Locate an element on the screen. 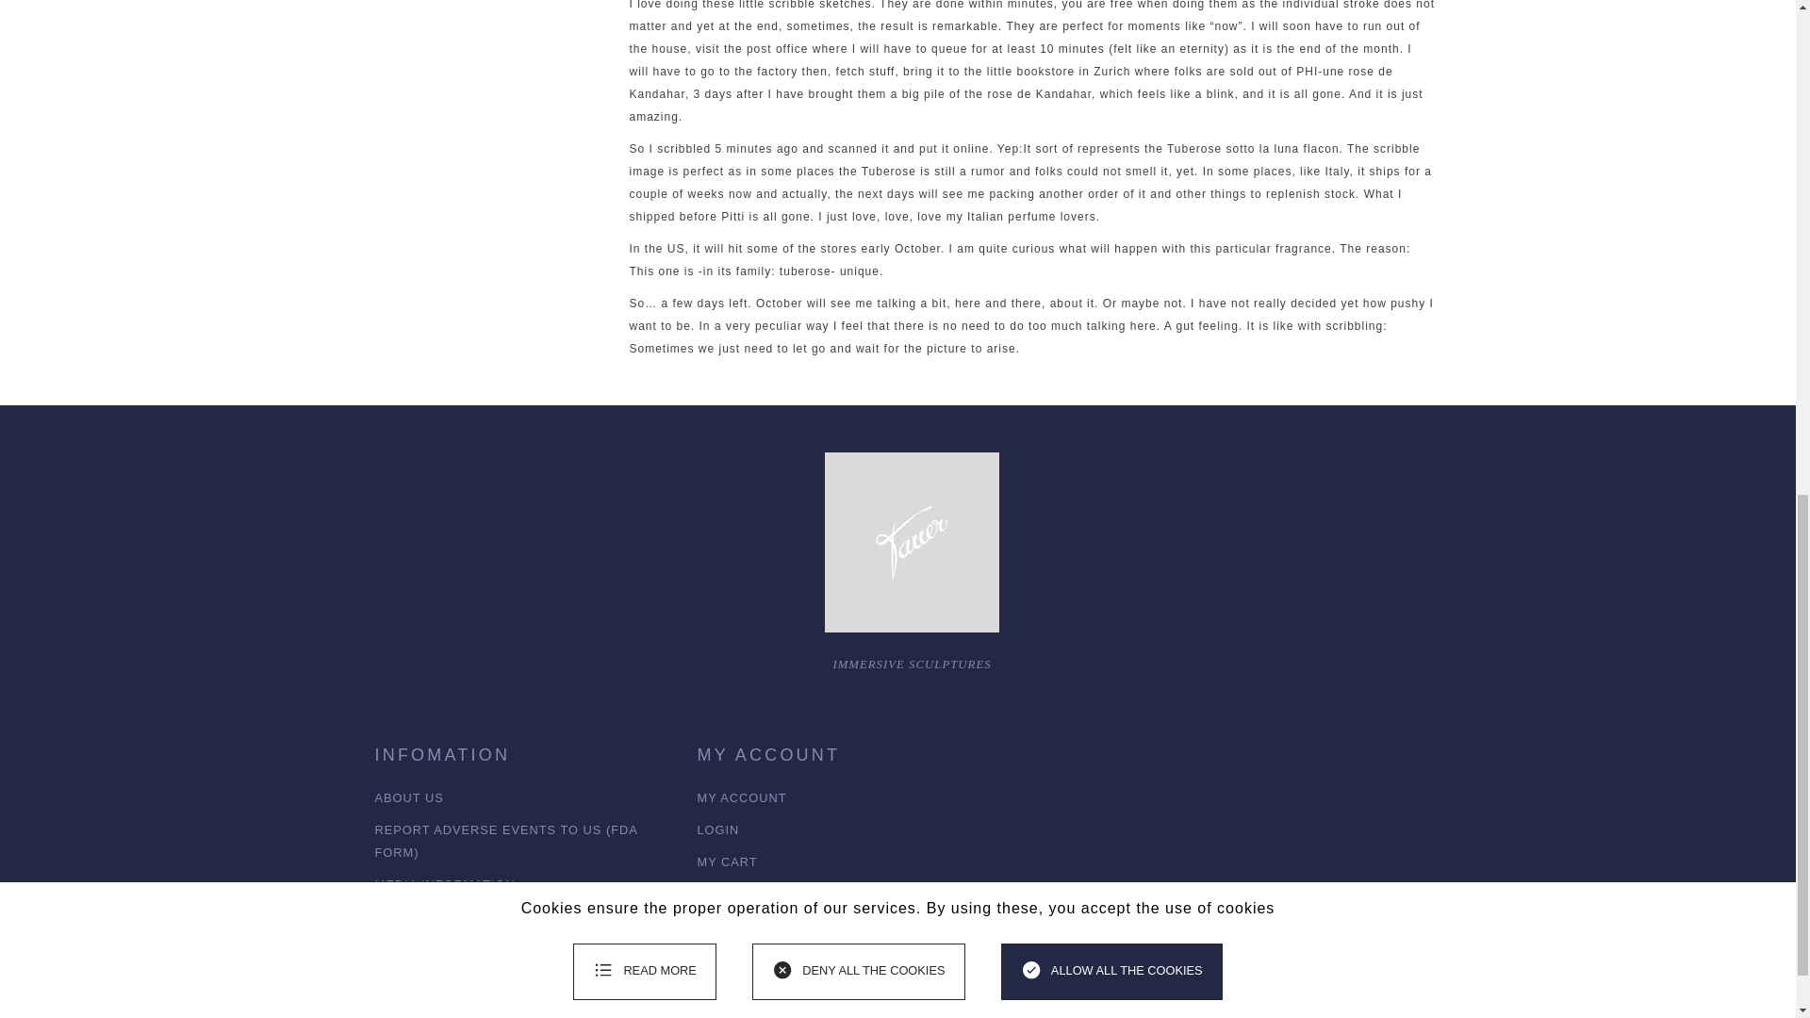 This screenshot has height=1018, width=1810. MEDIA INFORMATION is located at coordinates (445, 884).